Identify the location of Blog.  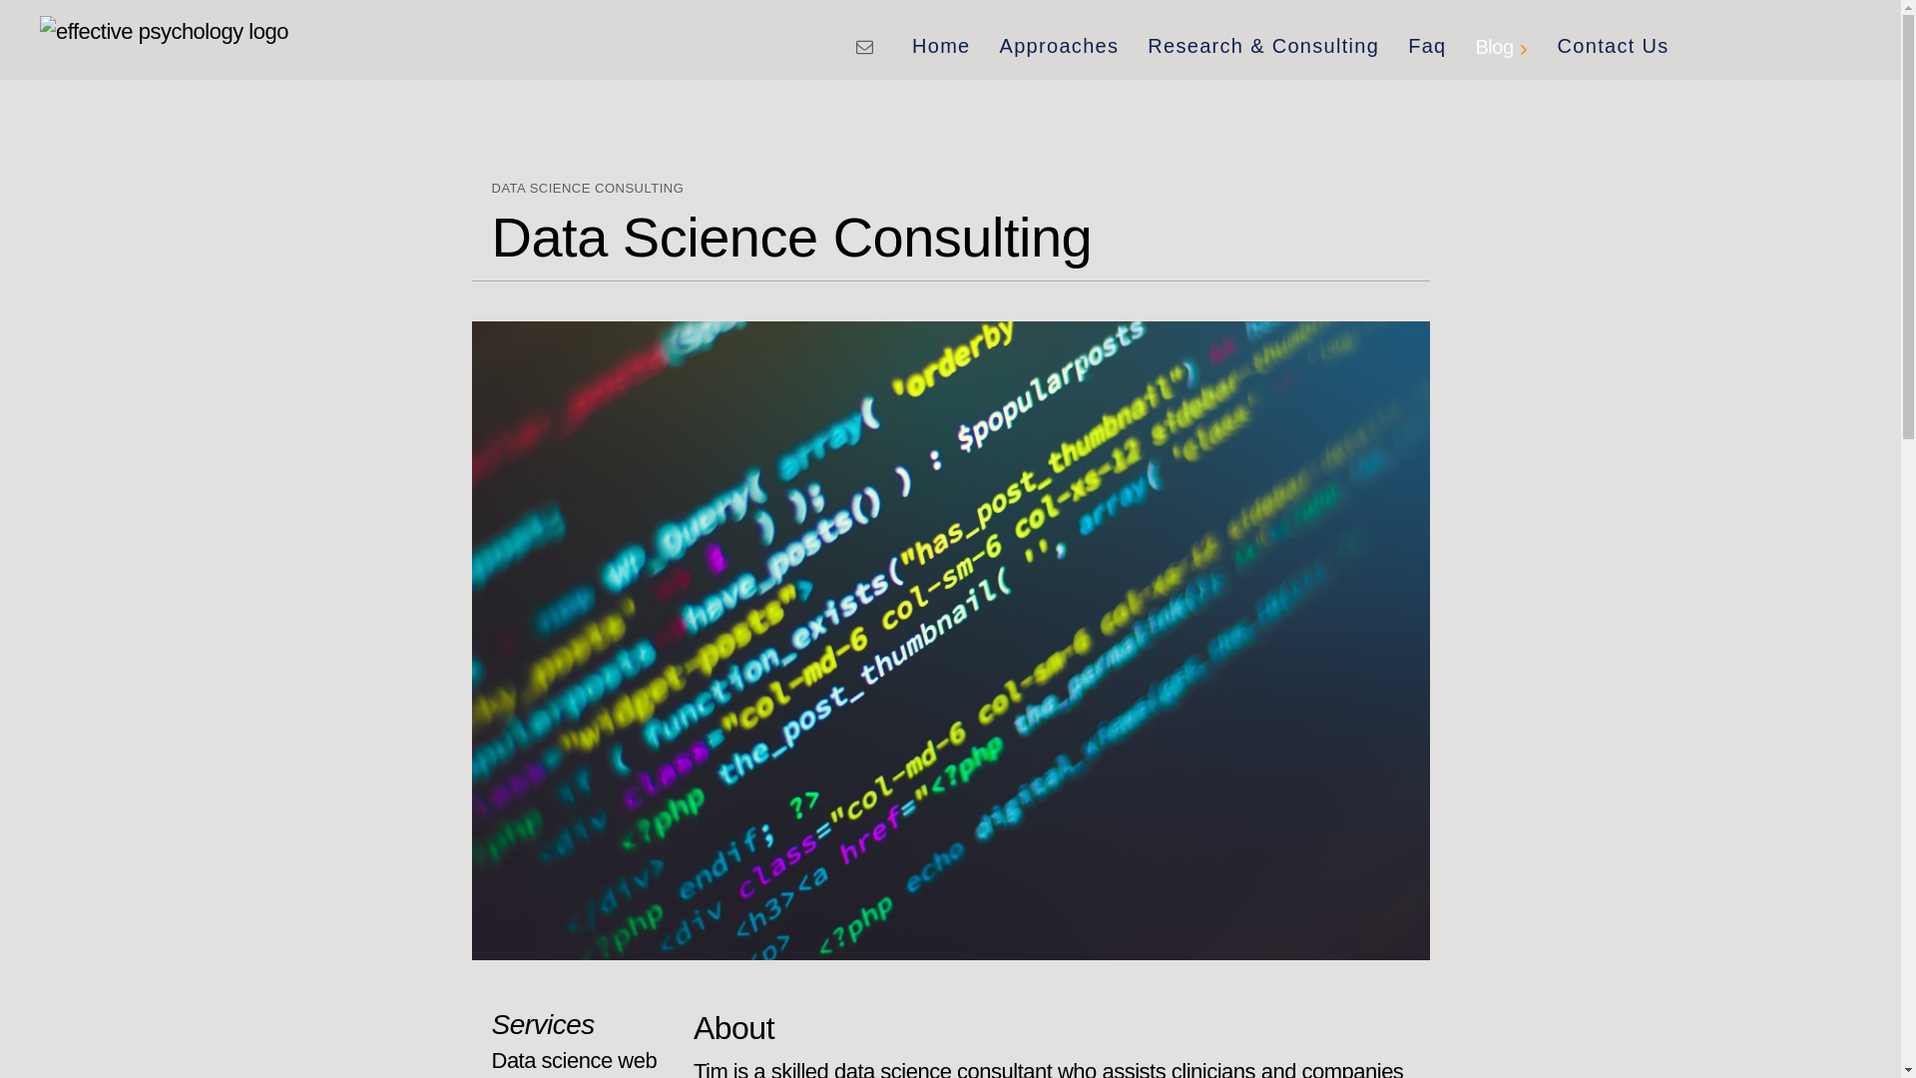
(1503, 45).